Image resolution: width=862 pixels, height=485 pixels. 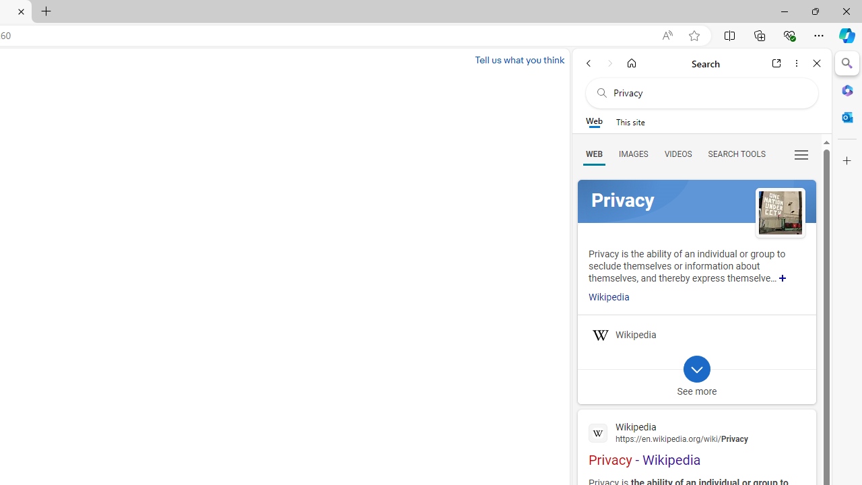 I want to click on Web scope, so click(x=594, y=121).